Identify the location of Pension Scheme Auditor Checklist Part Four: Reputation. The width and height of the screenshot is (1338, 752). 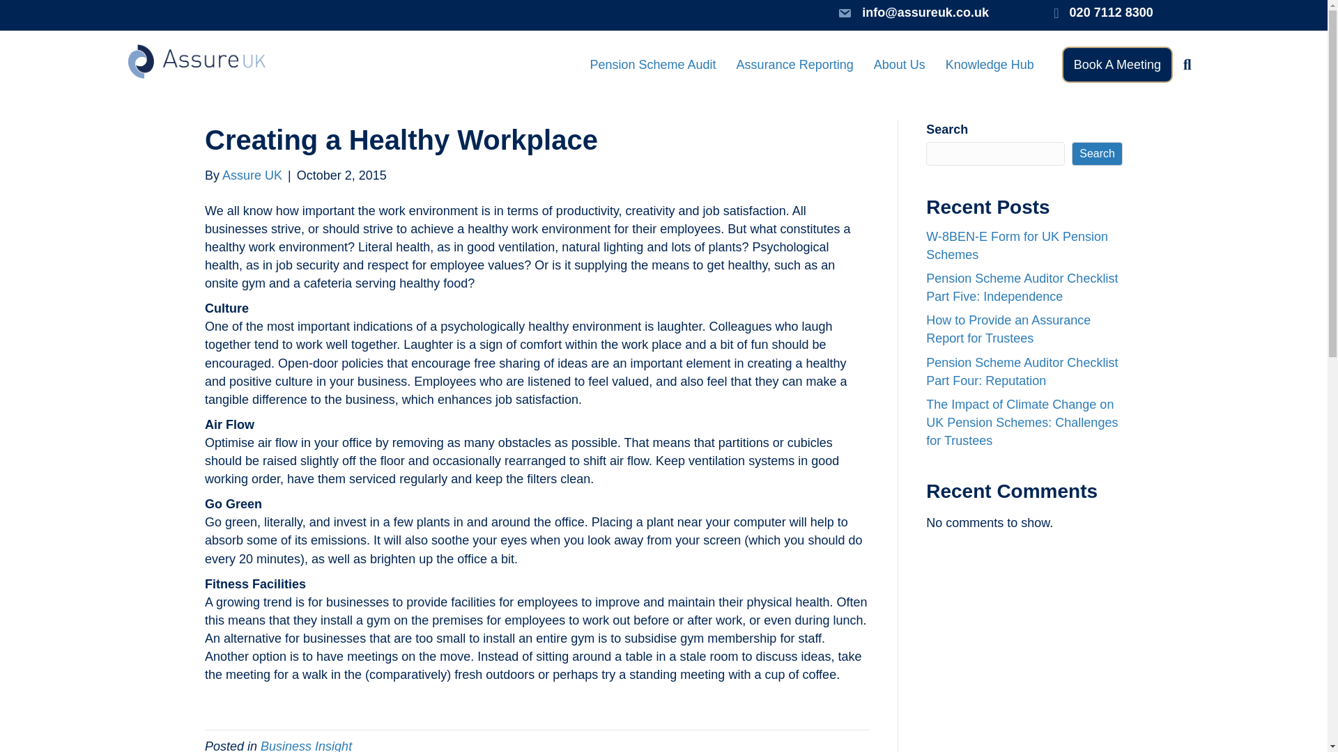
(1022, 372).